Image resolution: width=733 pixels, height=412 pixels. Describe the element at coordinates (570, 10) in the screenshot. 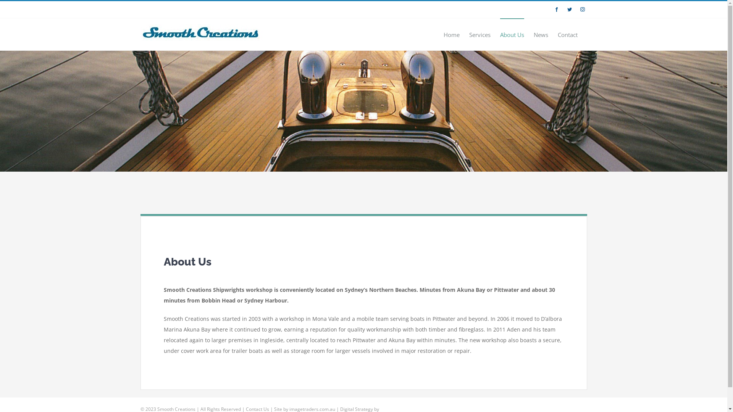

I see `Twitter` at that location.